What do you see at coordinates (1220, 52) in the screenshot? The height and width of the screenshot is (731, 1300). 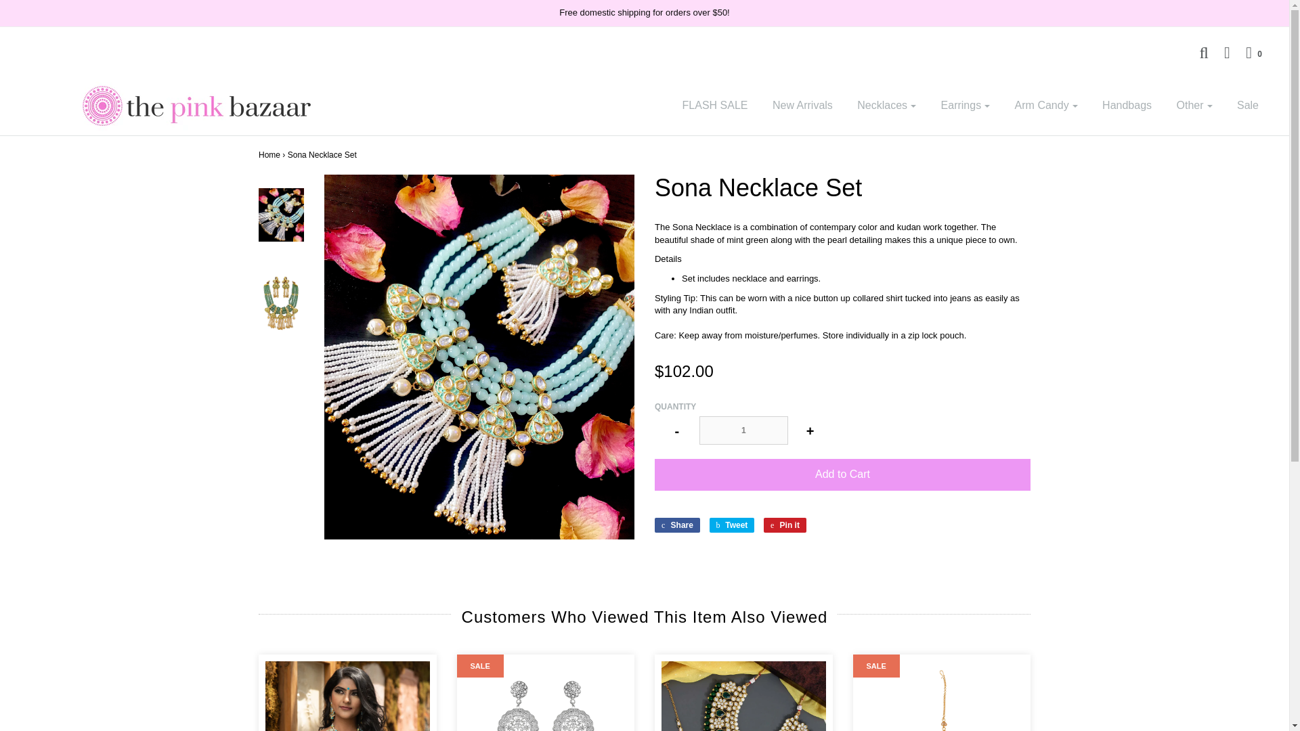 I see `Log in` at bounding box center [1220, 52].